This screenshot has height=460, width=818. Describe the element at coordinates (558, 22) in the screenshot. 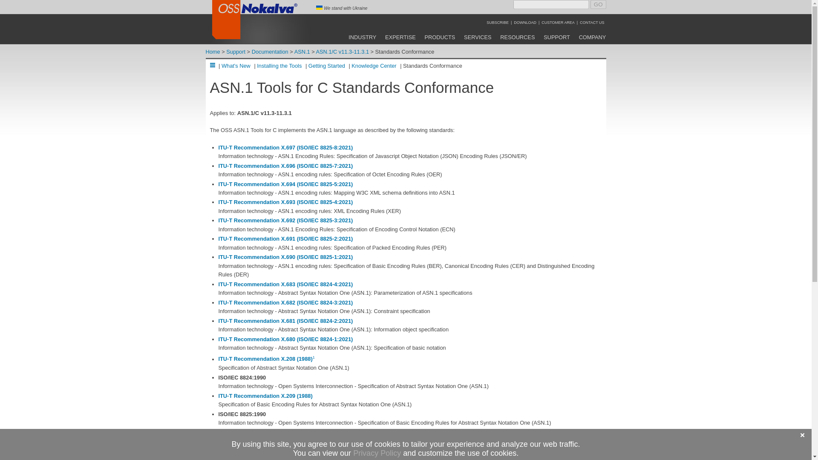

I see `CUSTOMER AREA` at that location.